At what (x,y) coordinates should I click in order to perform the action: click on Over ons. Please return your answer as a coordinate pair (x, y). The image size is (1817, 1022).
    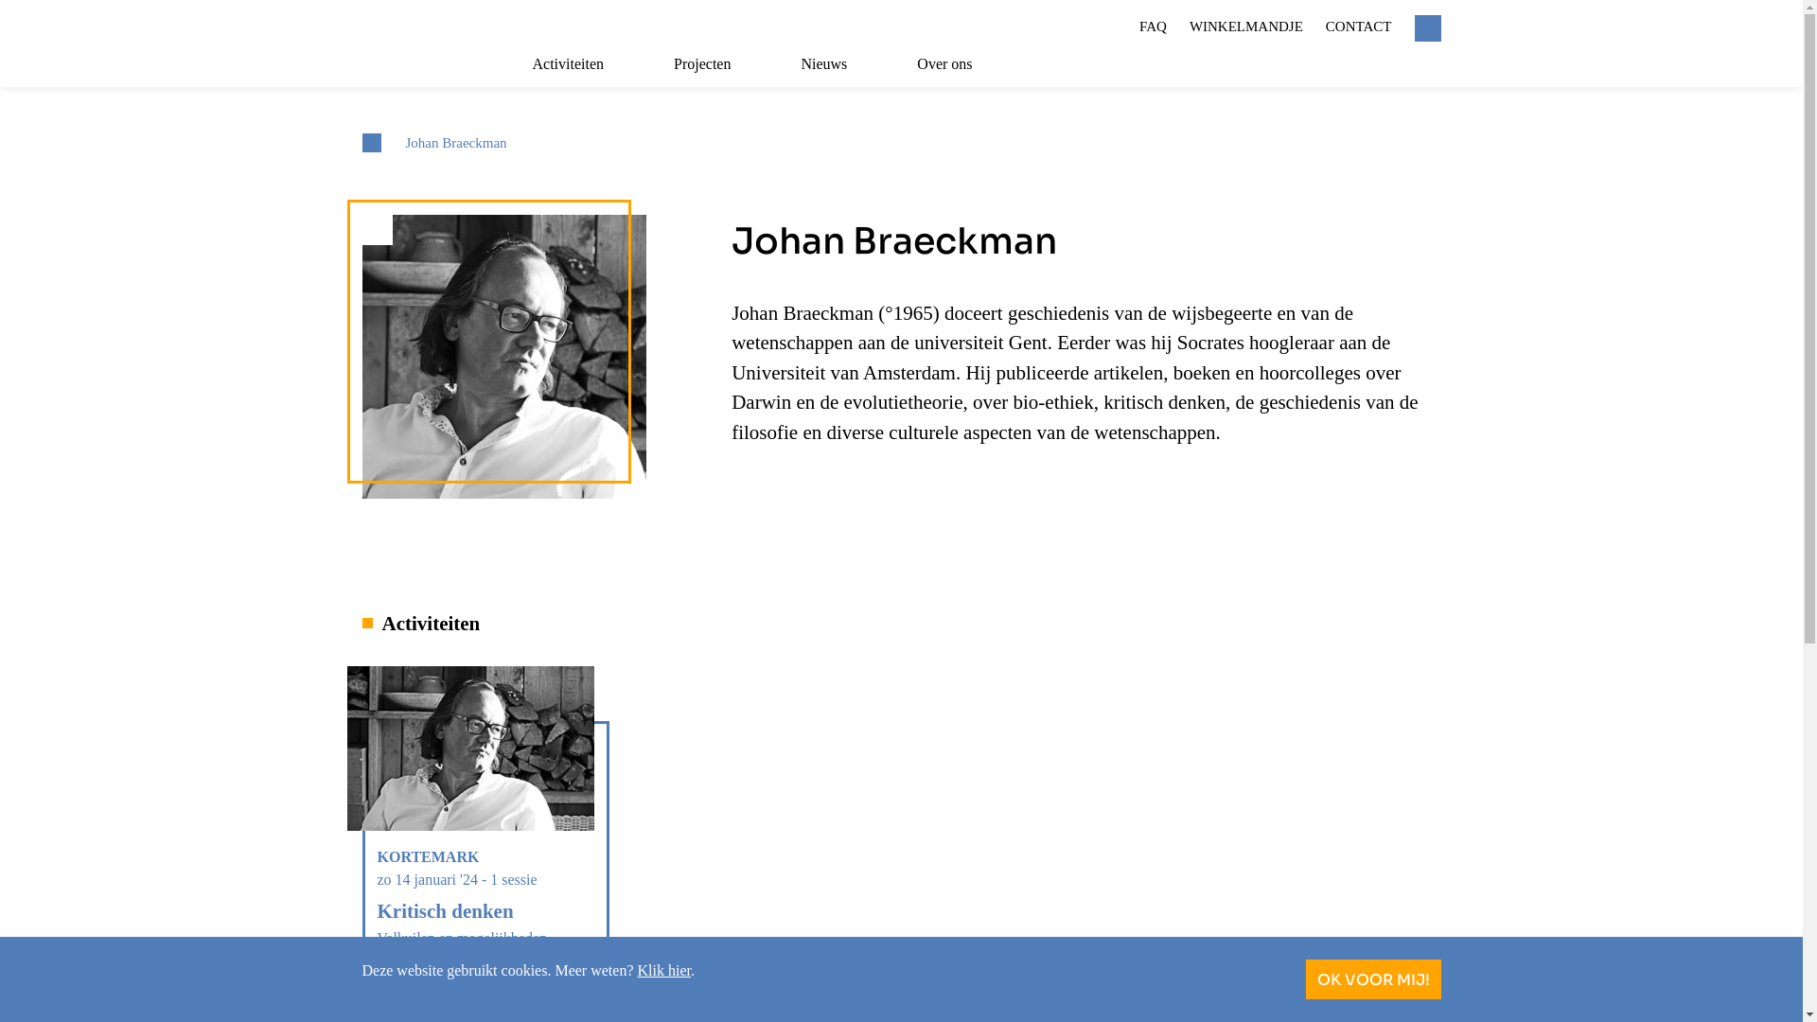
    Looking at the image, I should click on (955, 70).